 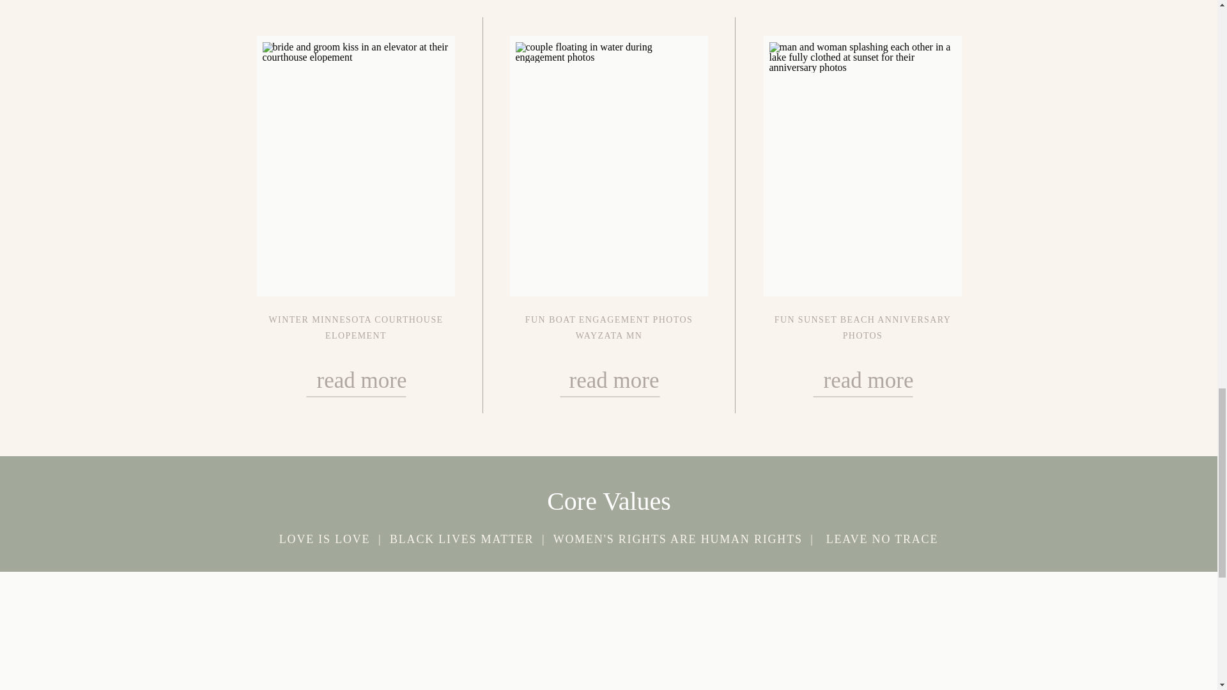 I want to click on WINTER MINNESOTA COURTHOUSE ELOPEMENT, so click(x=355, y=327).